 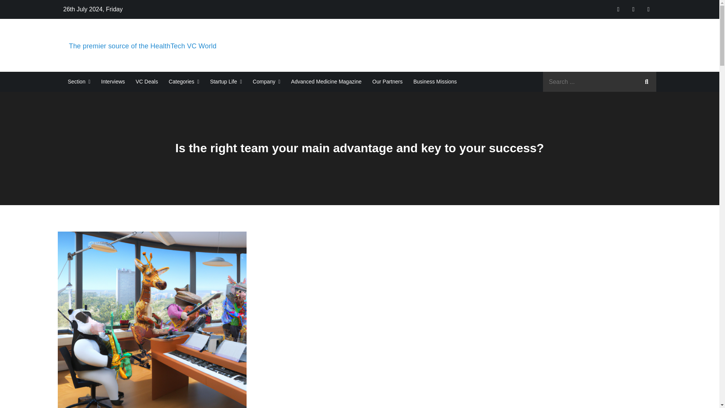 What do you see at coordinates (600, 82) in the screenshot?
I see `Search for:` at bounding box center [600, 82].